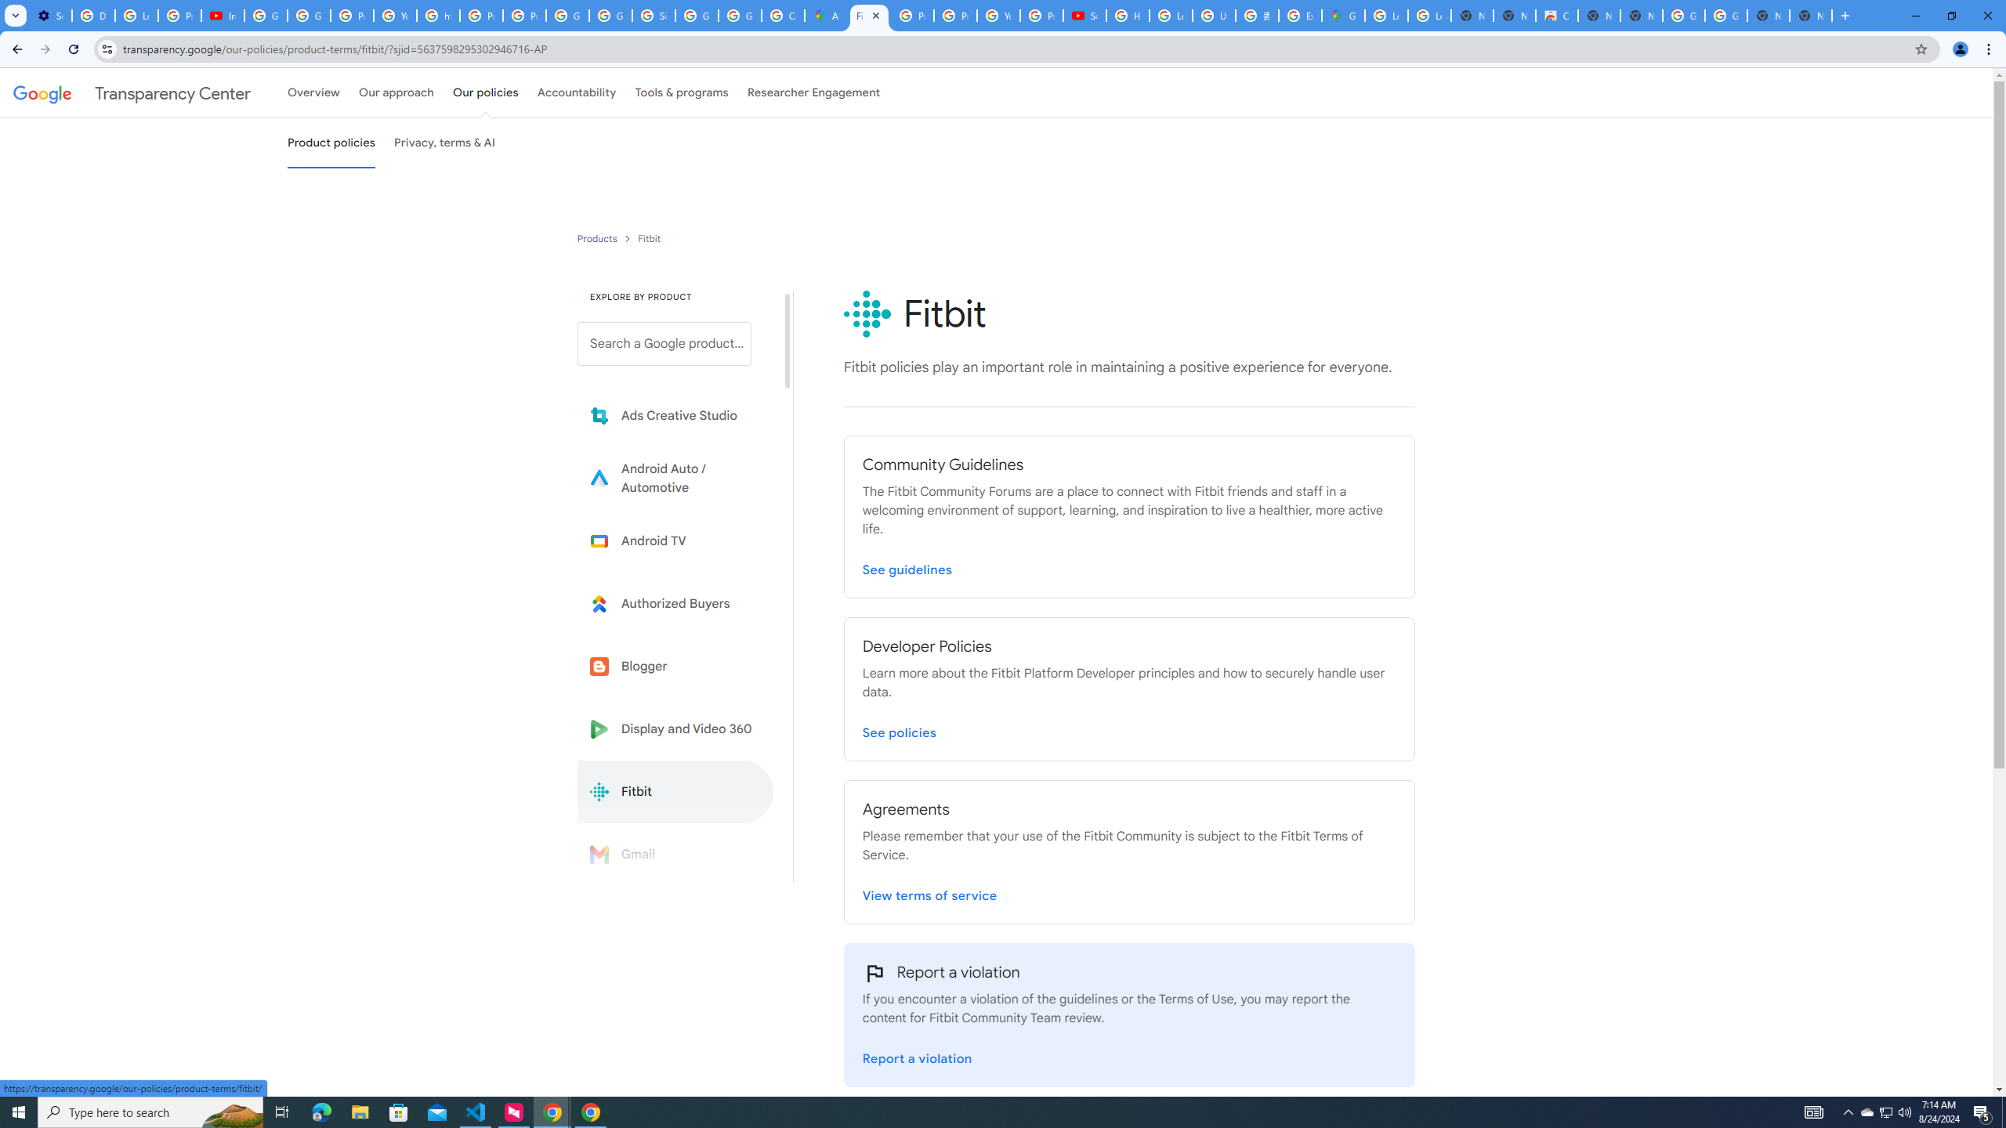  I want to click on Learn more about Ads Creative Studio, so click(675, 416).